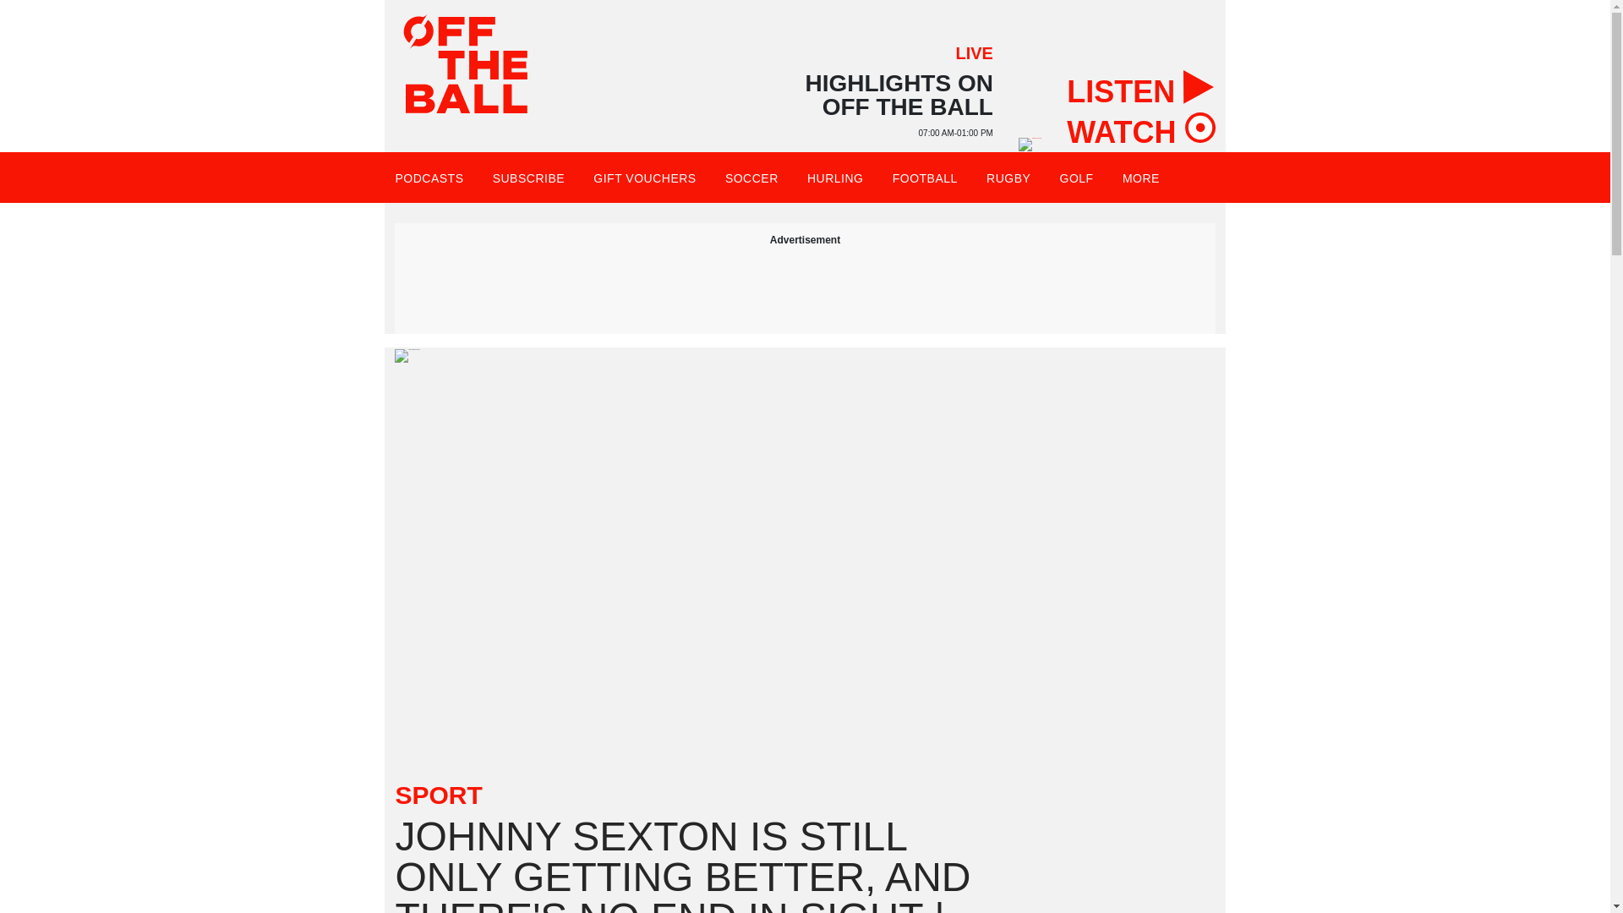  Describe the element at coordinates (1139, 127) in the screenshot. I see `WATCH` at that location.